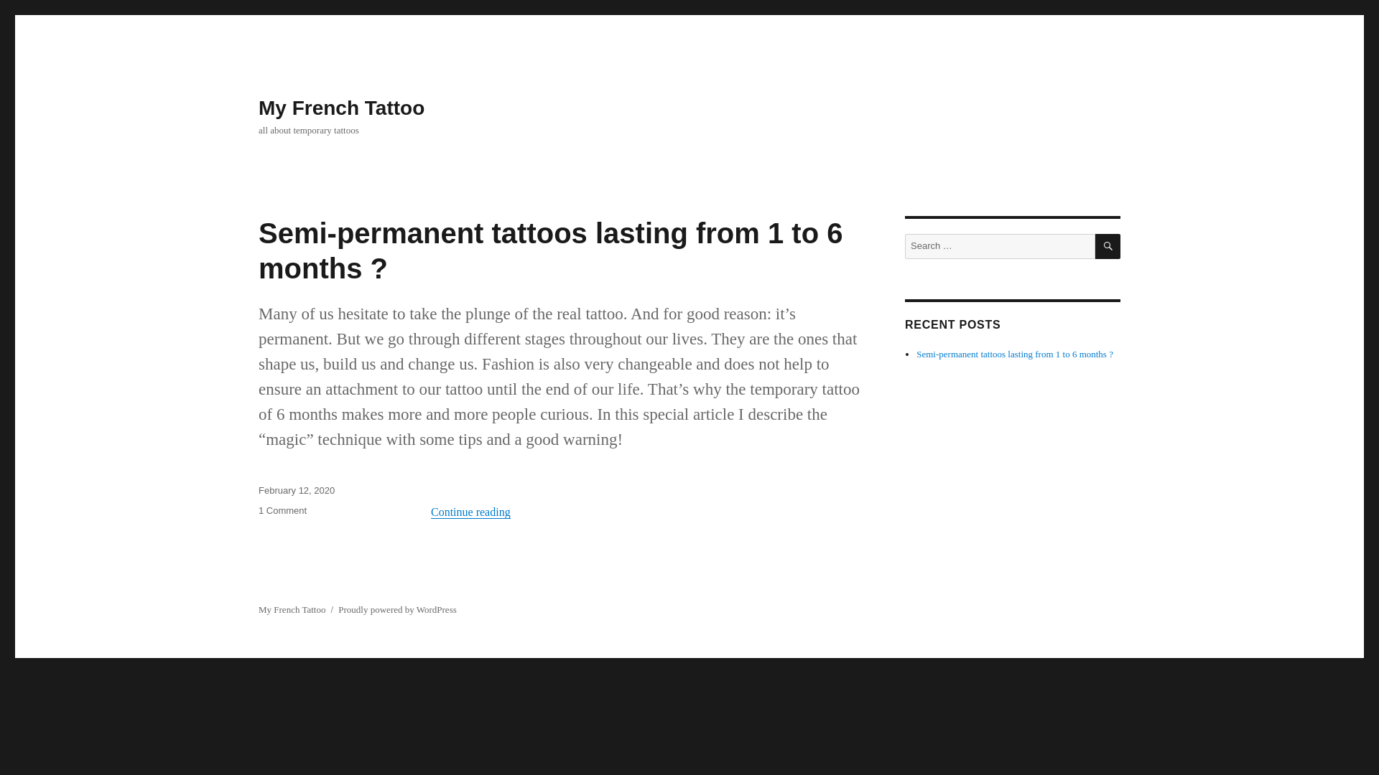 The height and width of the screenshot is (775, 1379). What do you see at coordinates (550, 251) in the screenshot?
I see `Semi-permanent tattoos lasting from 1 to 6 months ?` at bounding box center [550, 251].